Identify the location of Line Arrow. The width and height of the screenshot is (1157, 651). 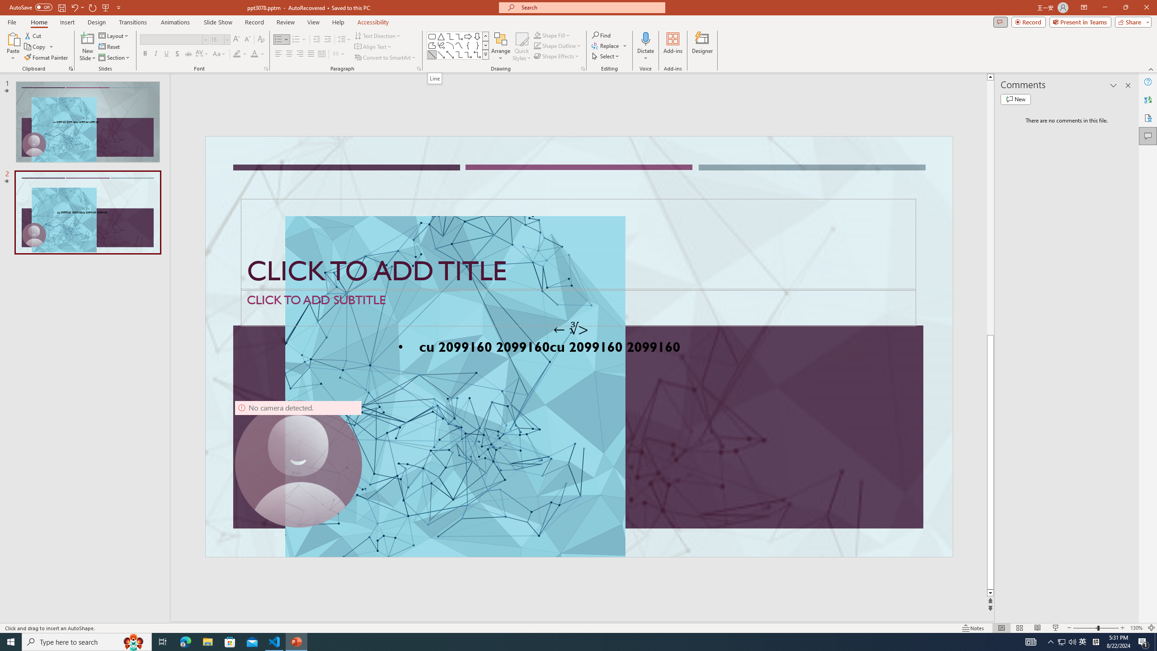
(441, 54).